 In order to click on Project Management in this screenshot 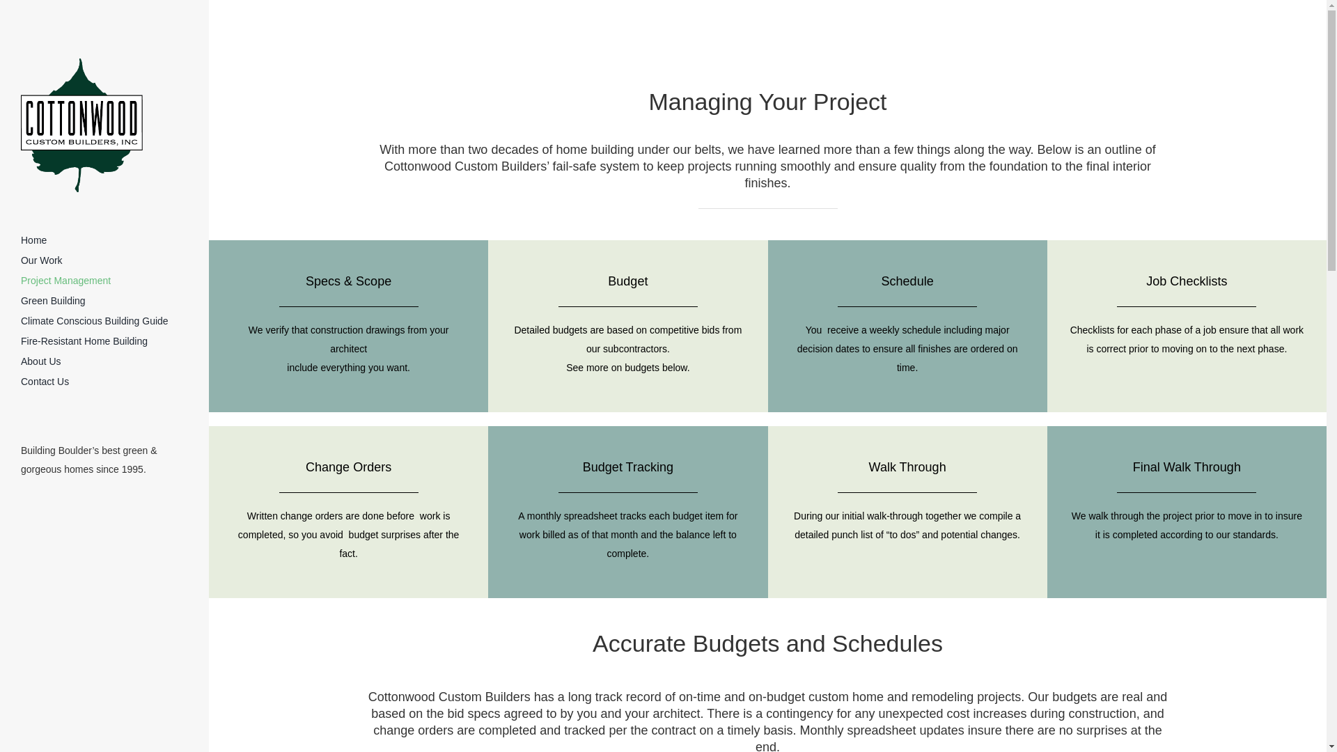, I will do `click(104, 280)`.